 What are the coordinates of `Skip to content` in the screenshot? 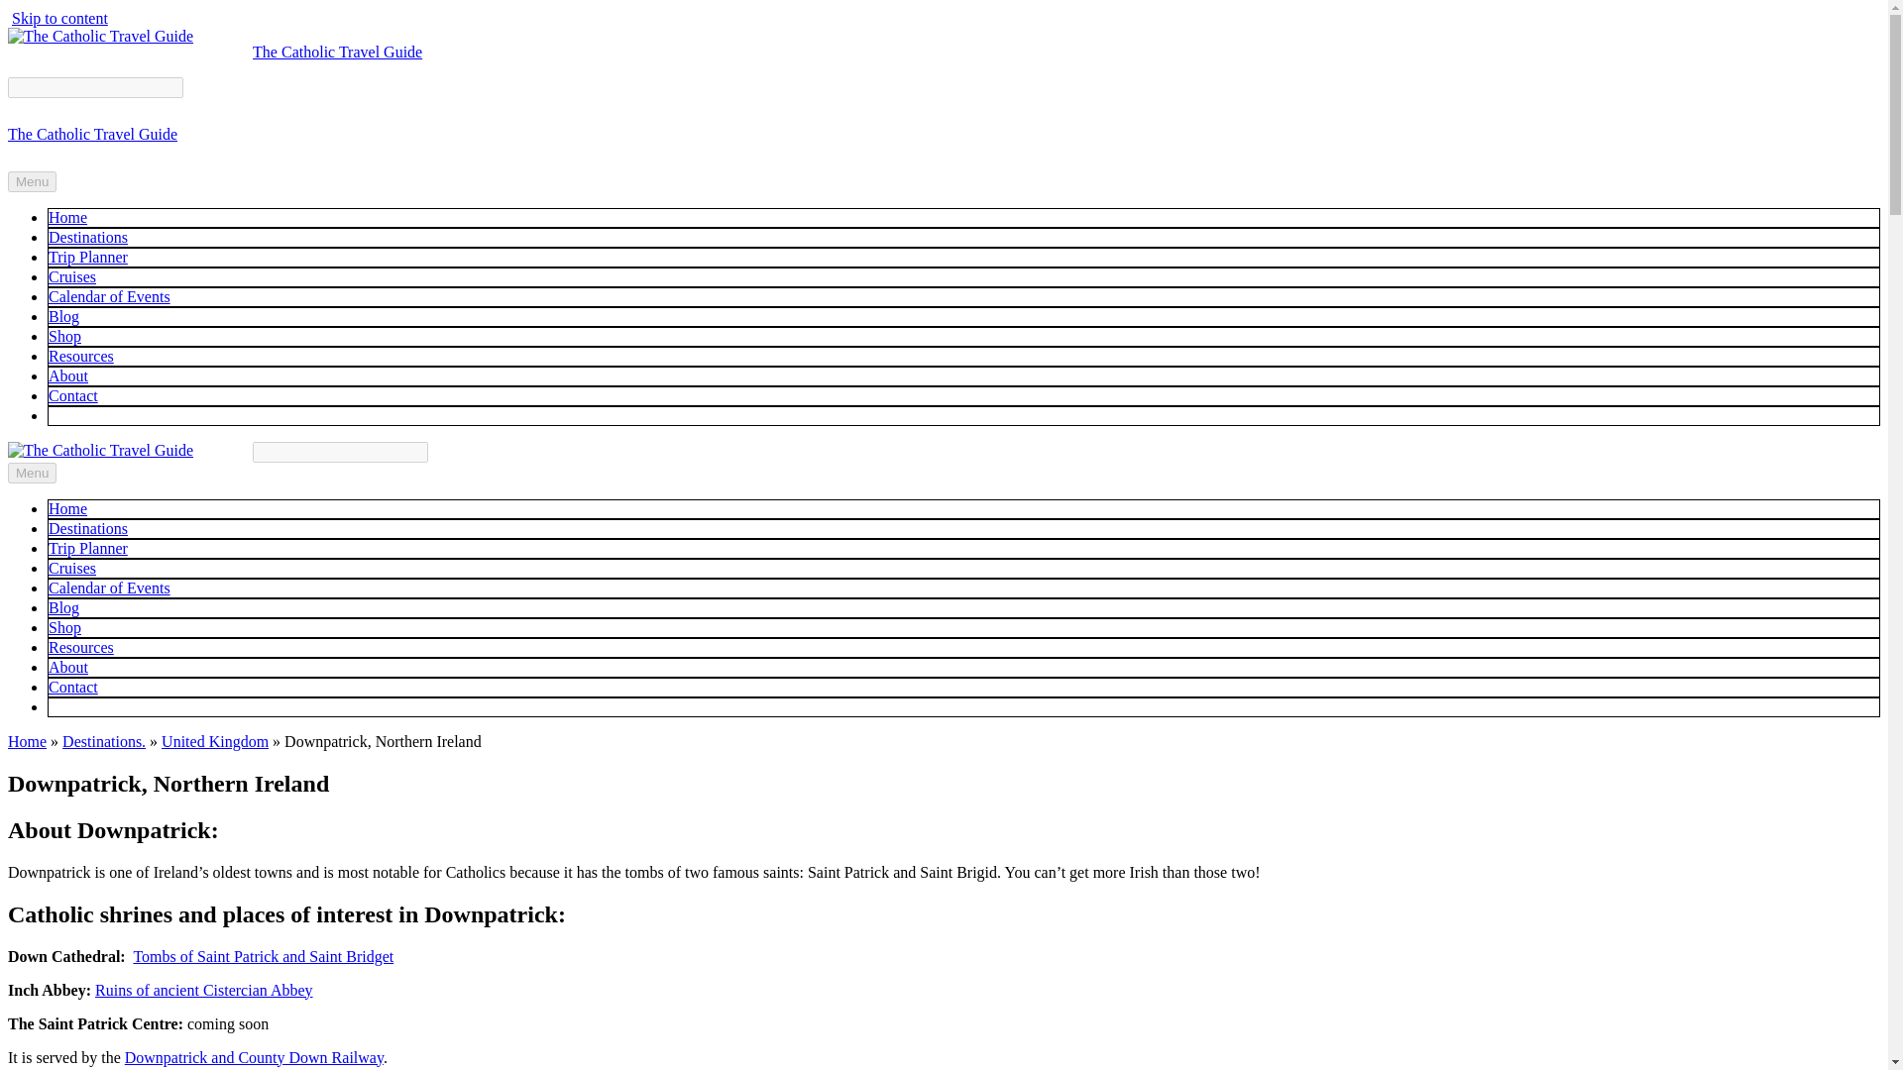 It's located at (59, 18).